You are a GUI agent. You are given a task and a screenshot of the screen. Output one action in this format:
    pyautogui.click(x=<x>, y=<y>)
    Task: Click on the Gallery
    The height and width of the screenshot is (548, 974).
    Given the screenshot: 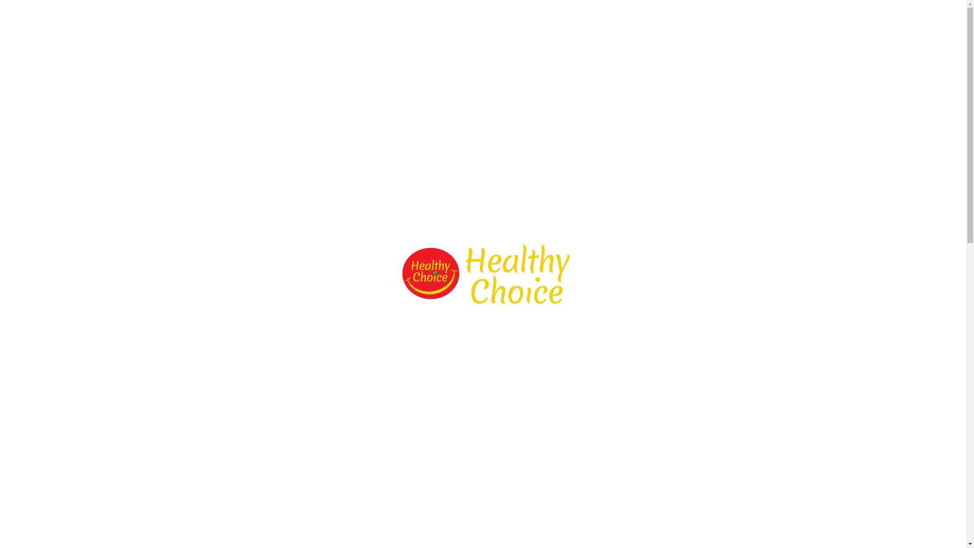 What is the action you would take?
    pyautogui.click(x=674, y=27)
    